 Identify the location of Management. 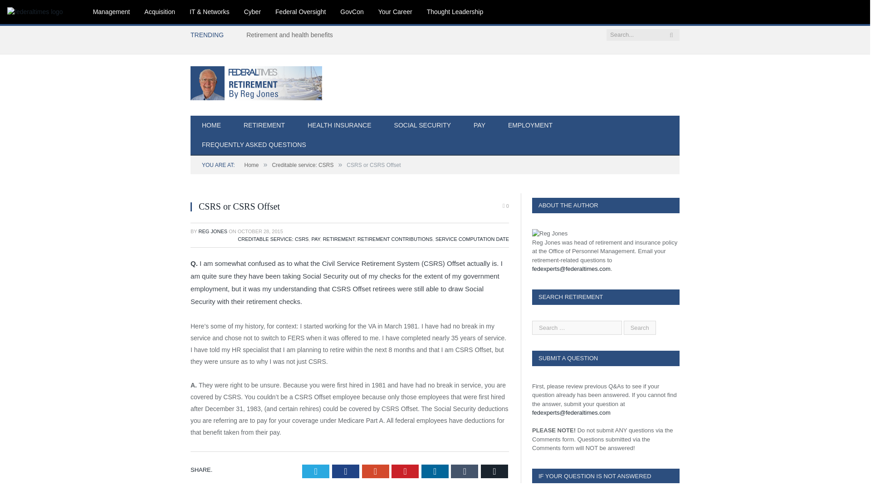
(112, 12).